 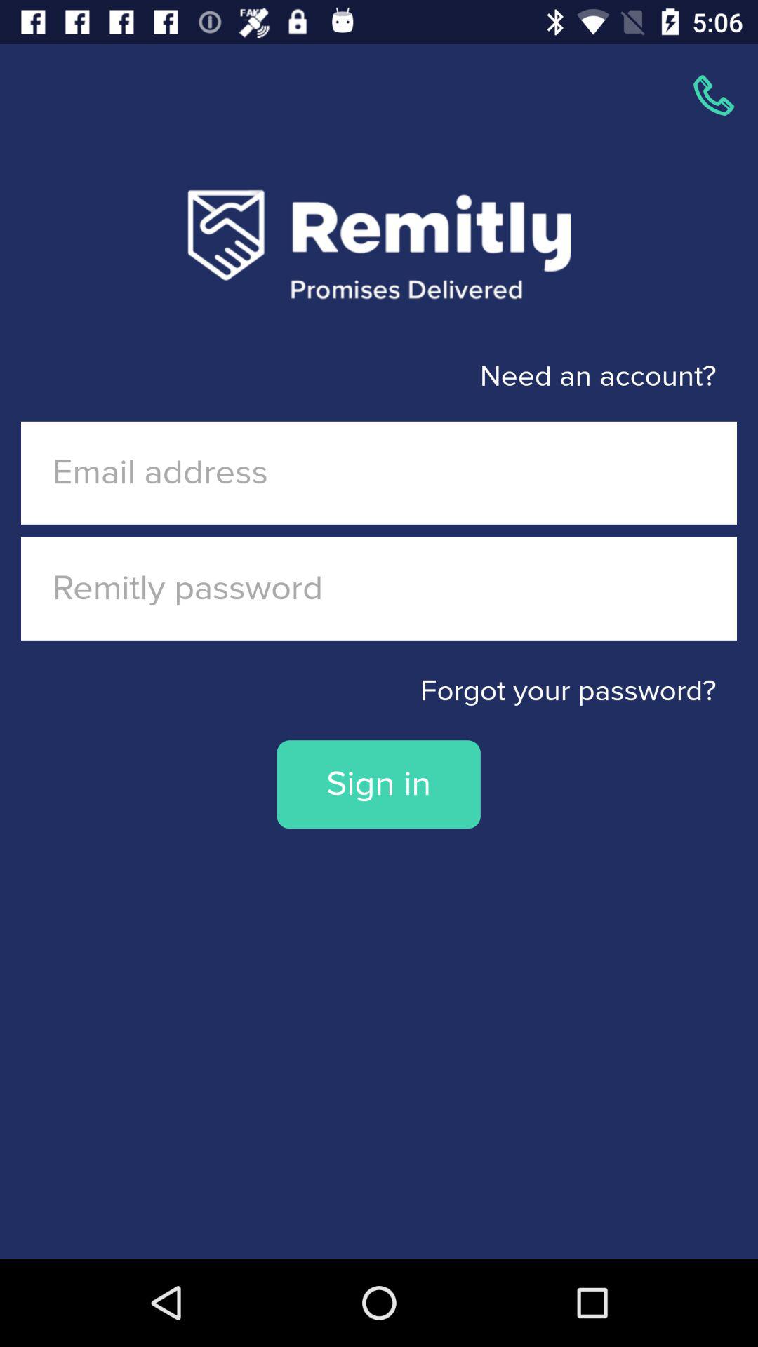 What do you see at coordinates (378, 784) in the screenshot?
I see `jump to the sign in icon` at bounding box center [378, 784].